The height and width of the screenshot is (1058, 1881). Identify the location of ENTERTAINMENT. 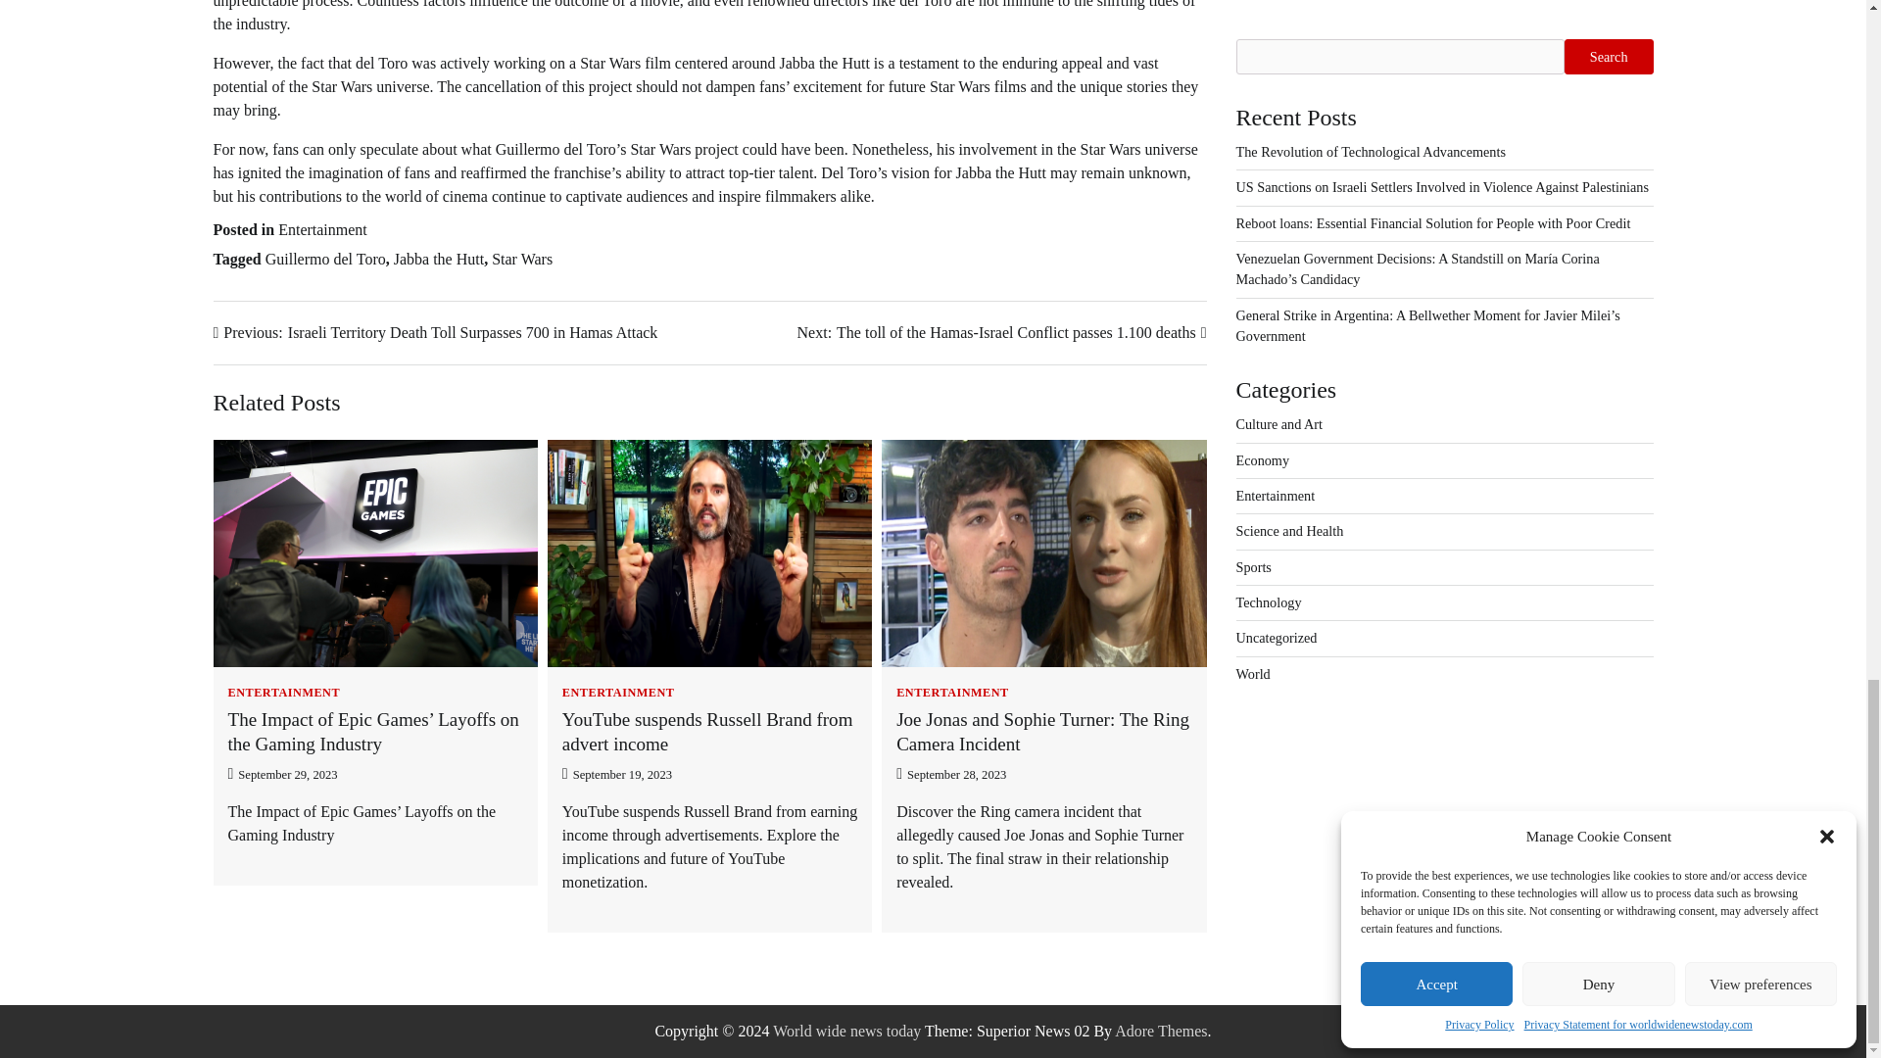
(284, 692).